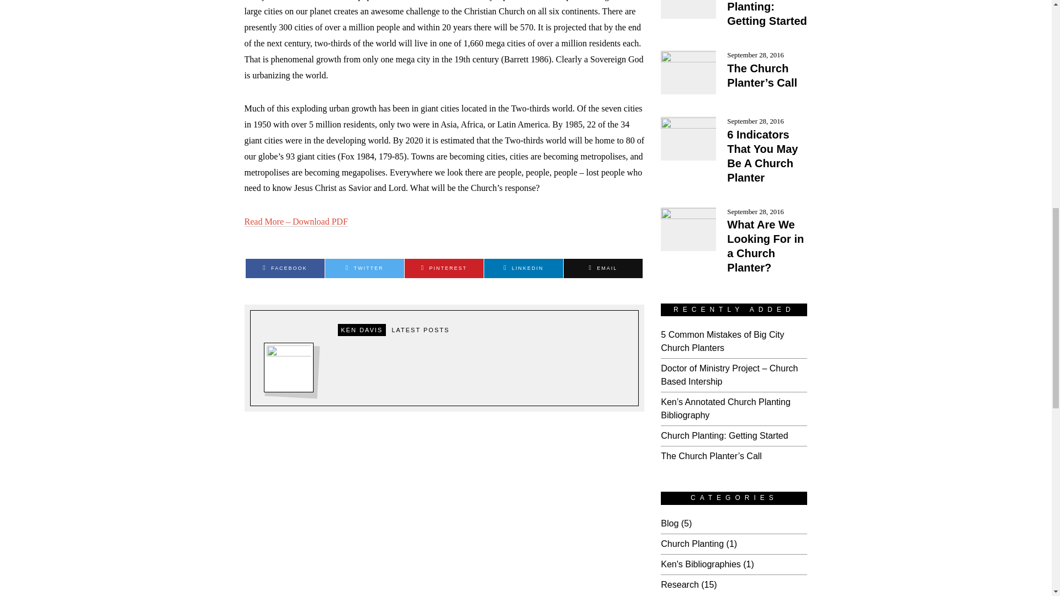 This screenshot has height=596, width=1060. What do you see at coordinates (420, 330) in the screenshot?
I see `LATEST POSTS` at bounding box center [420, 330].